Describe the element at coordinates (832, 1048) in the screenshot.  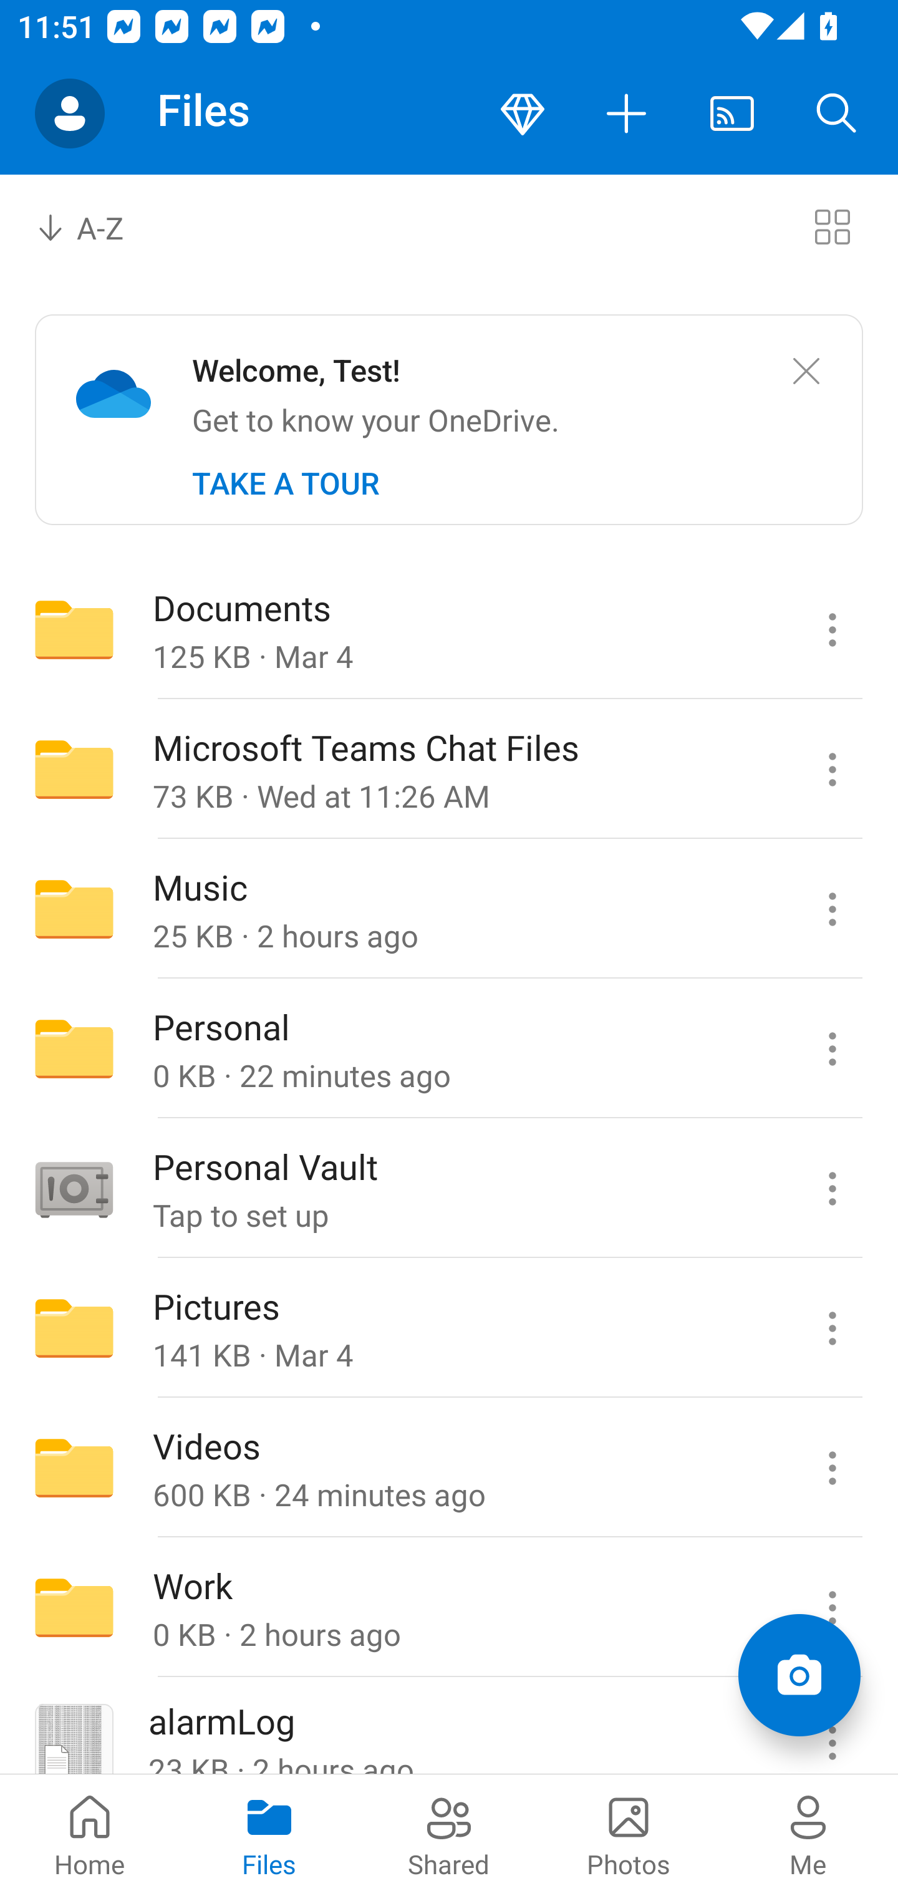
I see `Personal commands` at that location.